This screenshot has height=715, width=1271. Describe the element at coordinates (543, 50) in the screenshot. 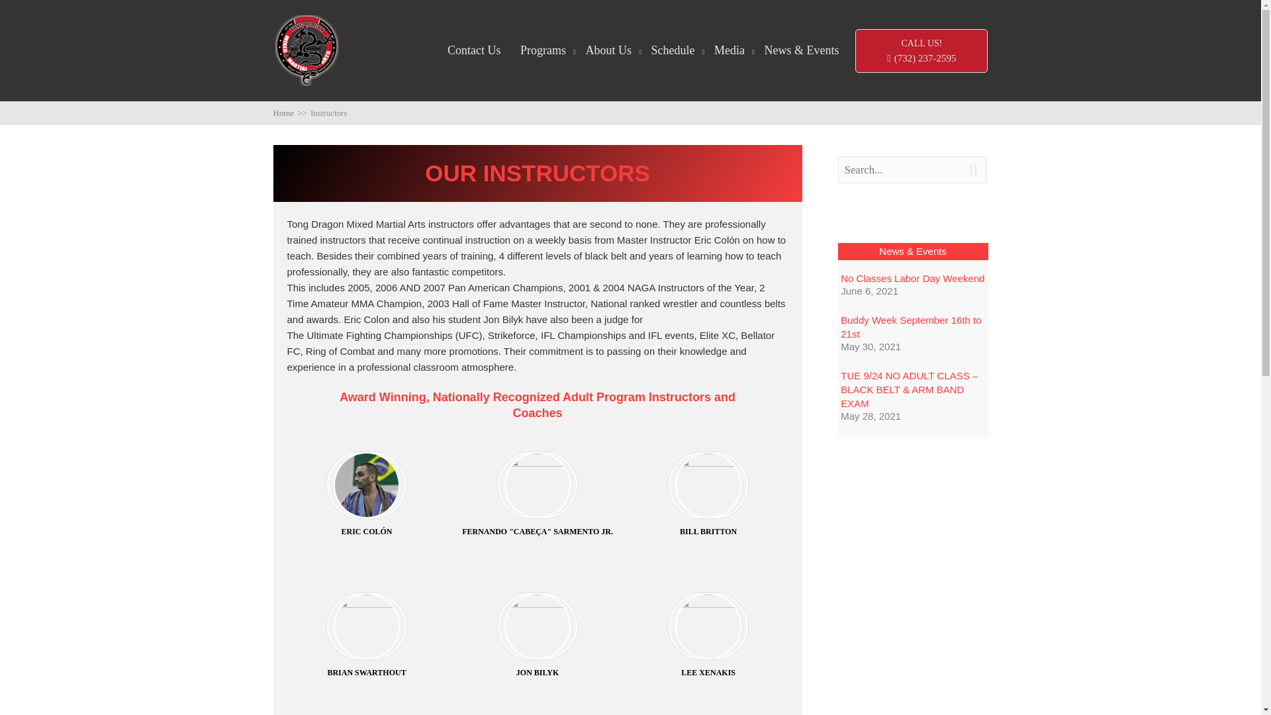

I see `Programs` at that location.